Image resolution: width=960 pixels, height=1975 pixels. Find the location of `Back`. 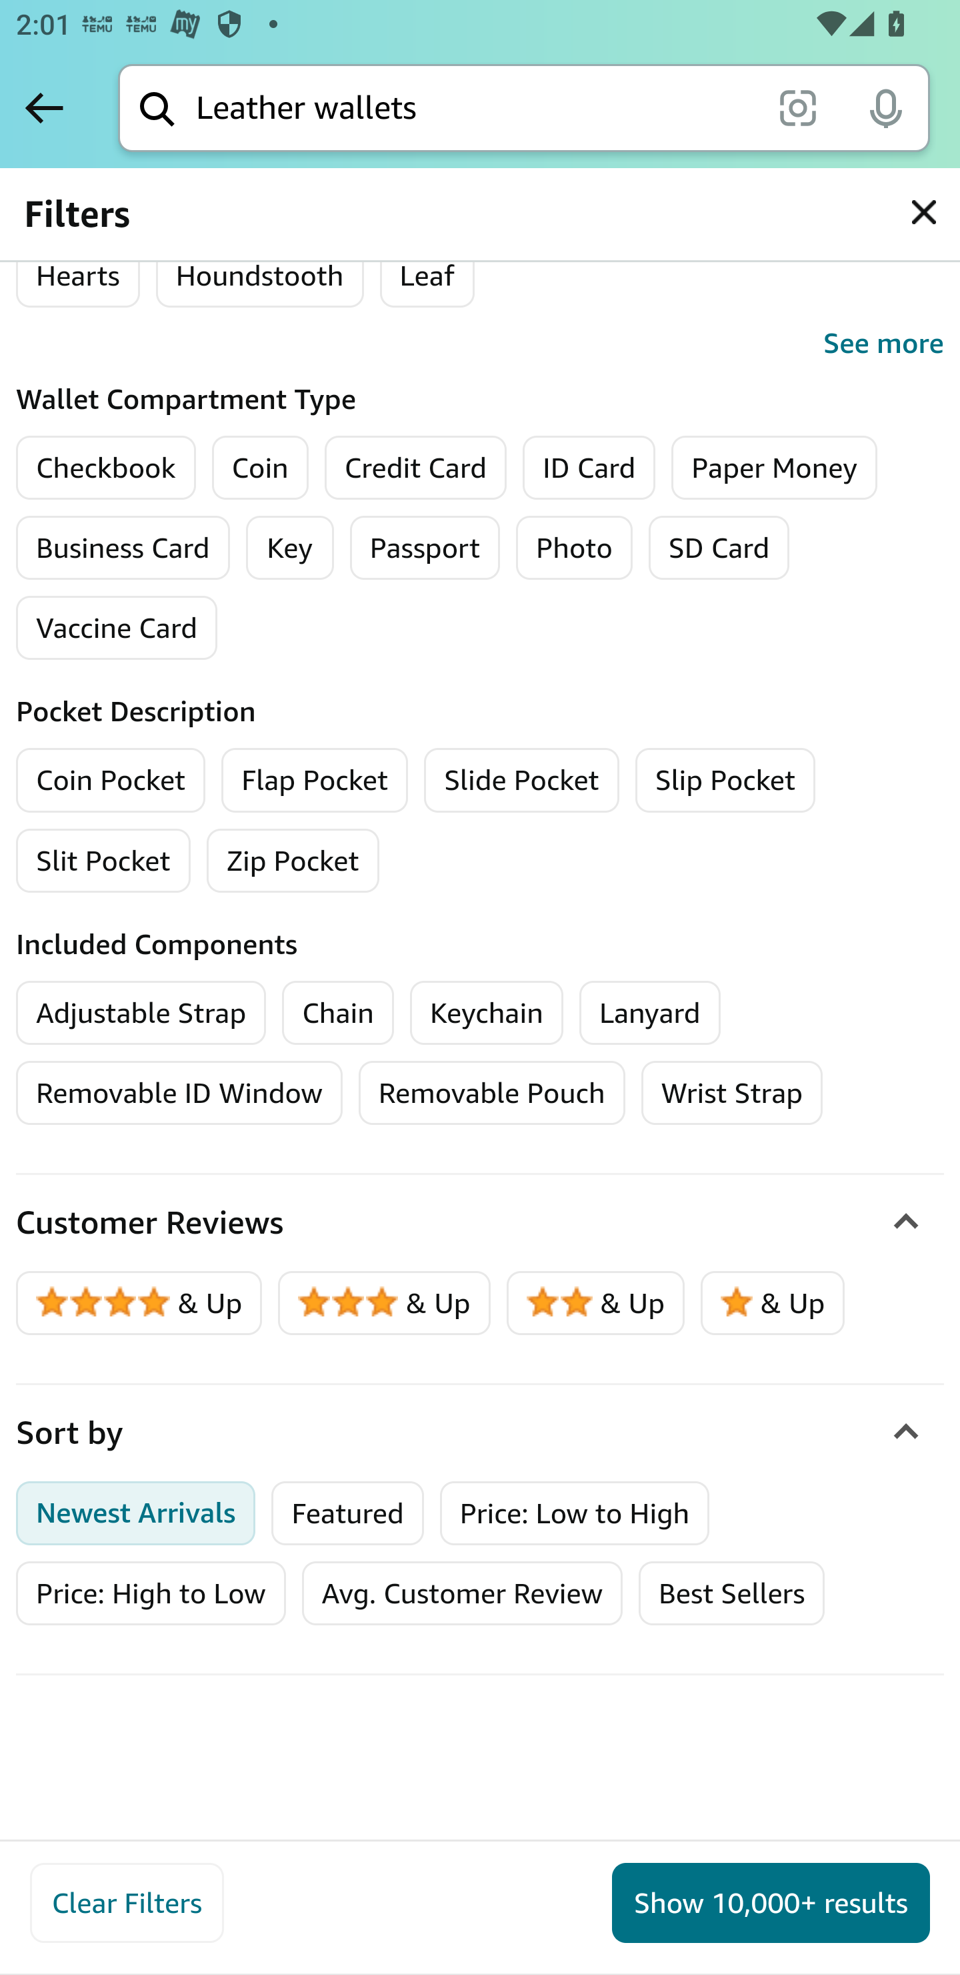

Back is located at coordinates (44, 107).